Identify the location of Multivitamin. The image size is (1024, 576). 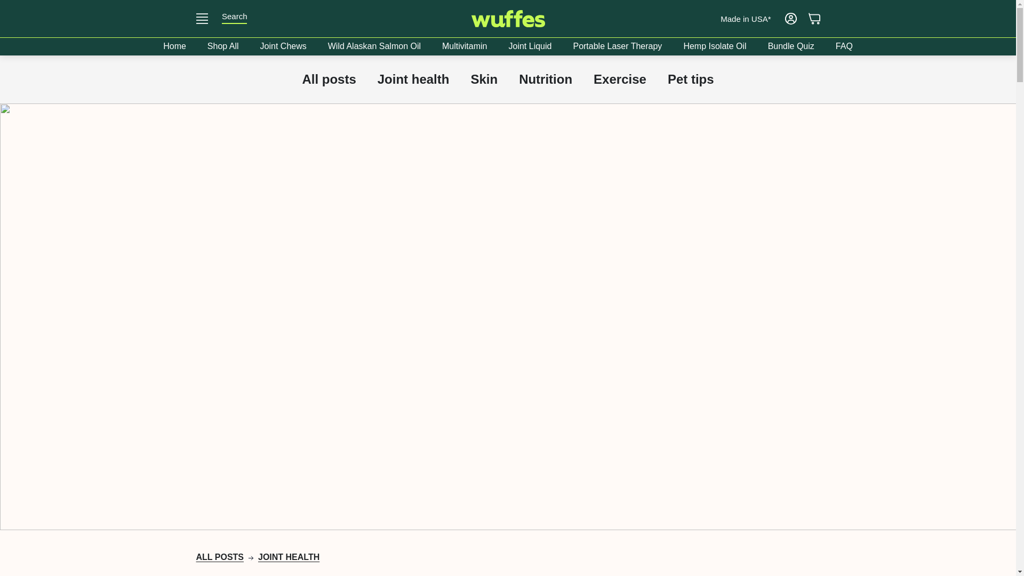
(464, 46).